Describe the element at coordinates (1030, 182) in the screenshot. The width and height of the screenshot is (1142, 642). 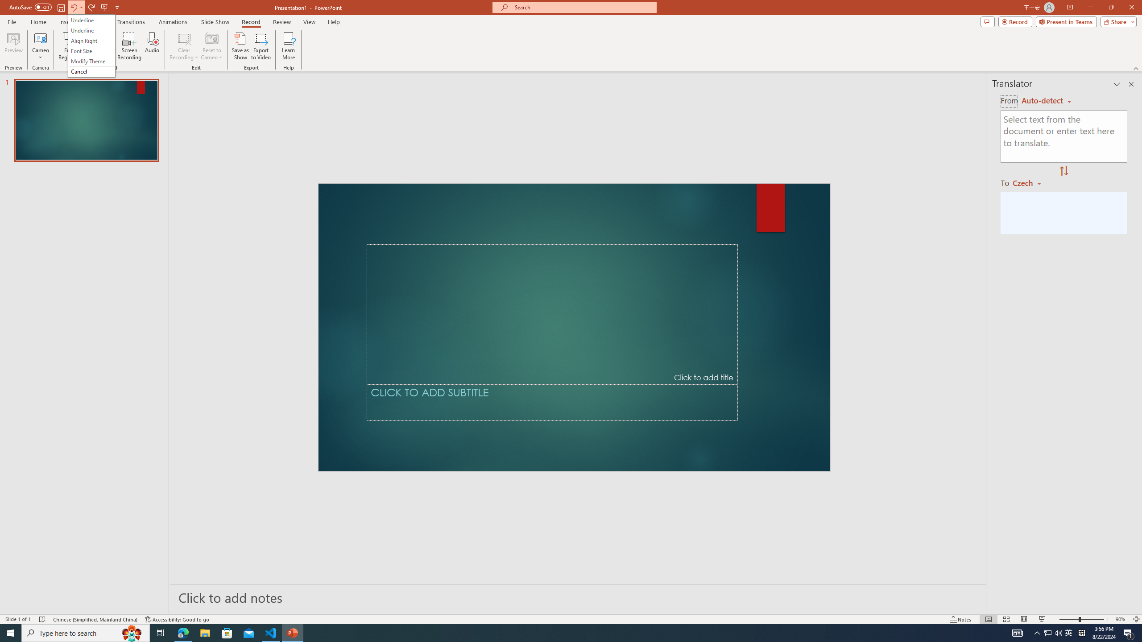
I see `Czech` at that location.